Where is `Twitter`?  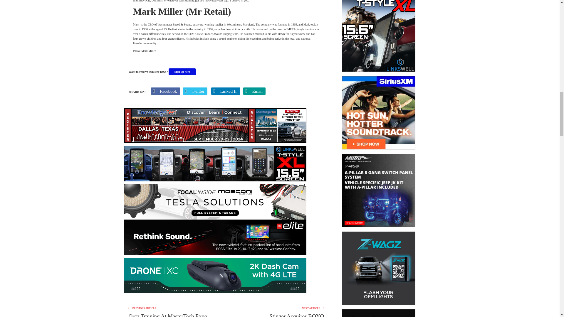
Twitter is located at coordinates (195, 91).